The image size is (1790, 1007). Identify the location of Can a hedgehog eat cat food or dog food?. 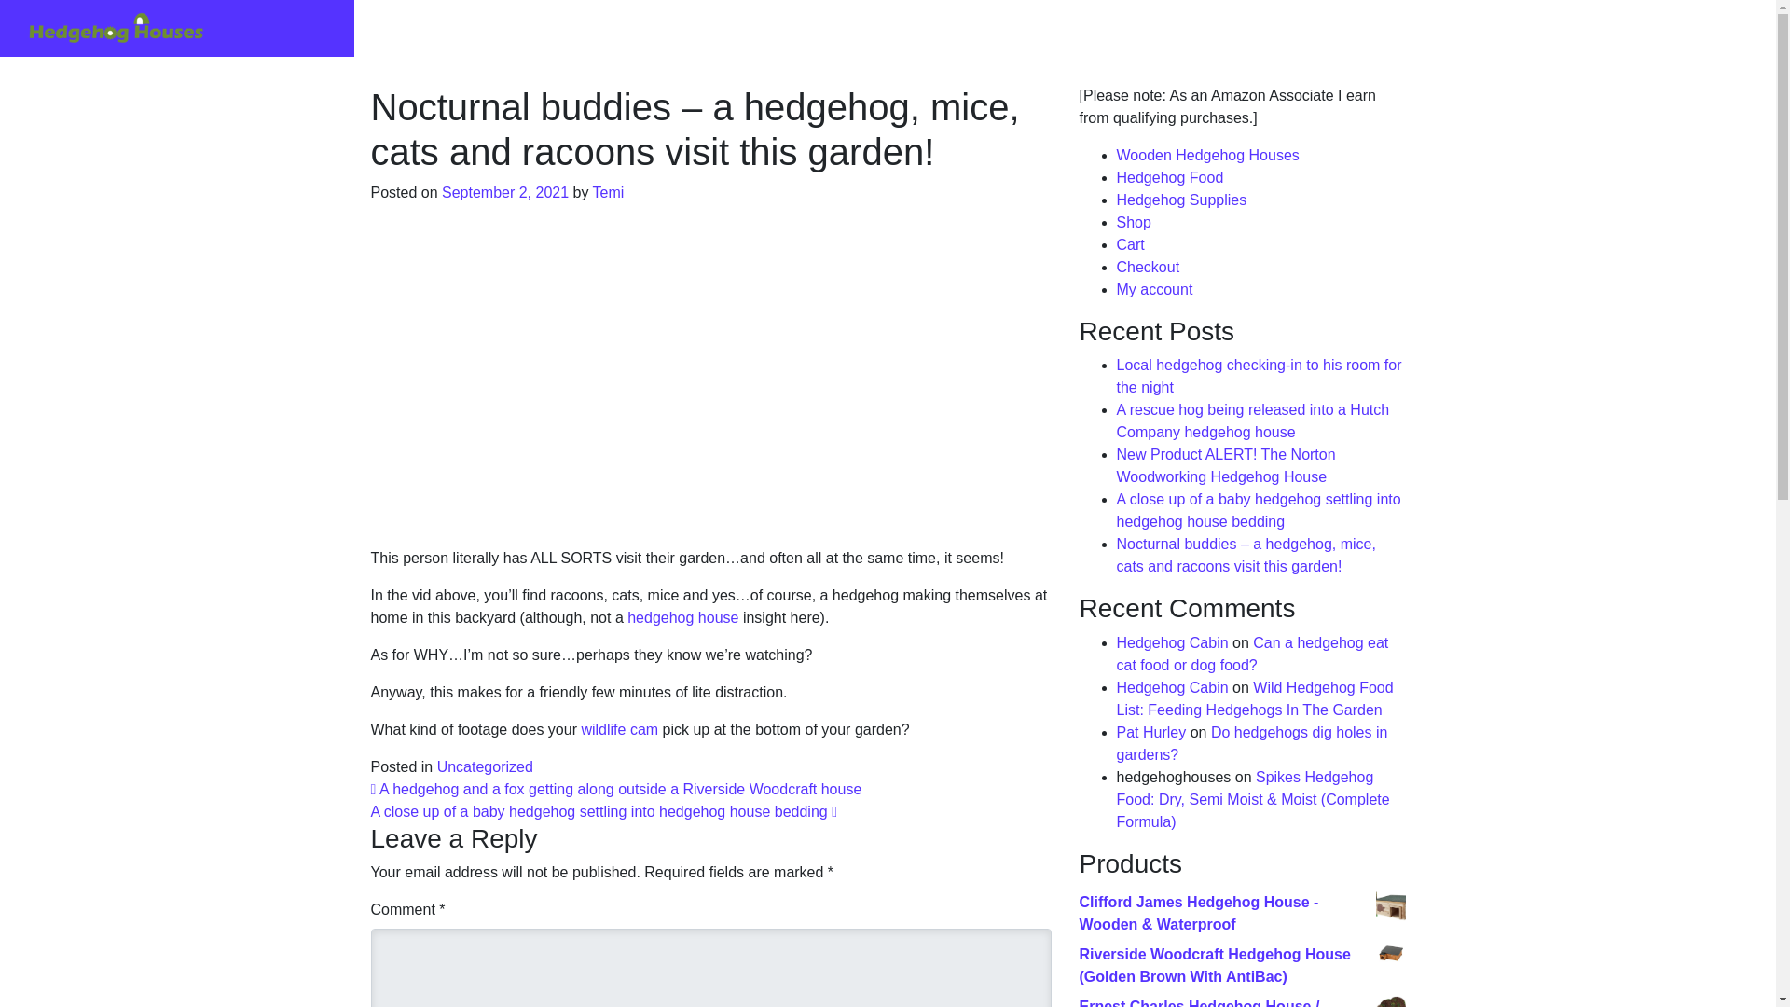
(1253, 655).